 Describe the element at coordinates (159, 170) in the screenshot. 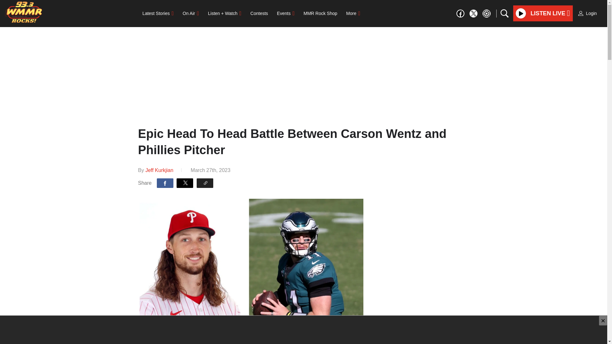

I see `Jeff Kurkjian` at that location.